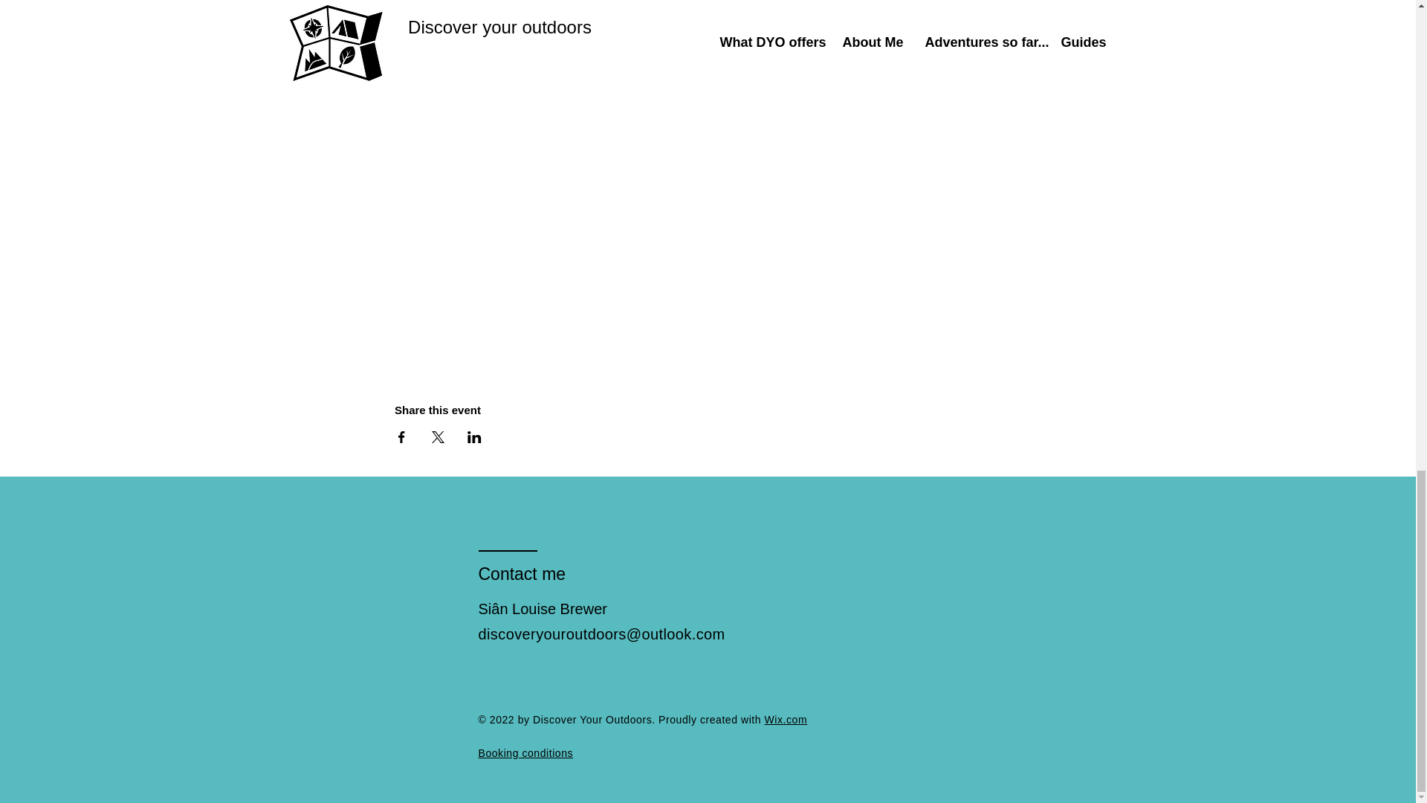  I want to click on Checkout, so click(896, 47).